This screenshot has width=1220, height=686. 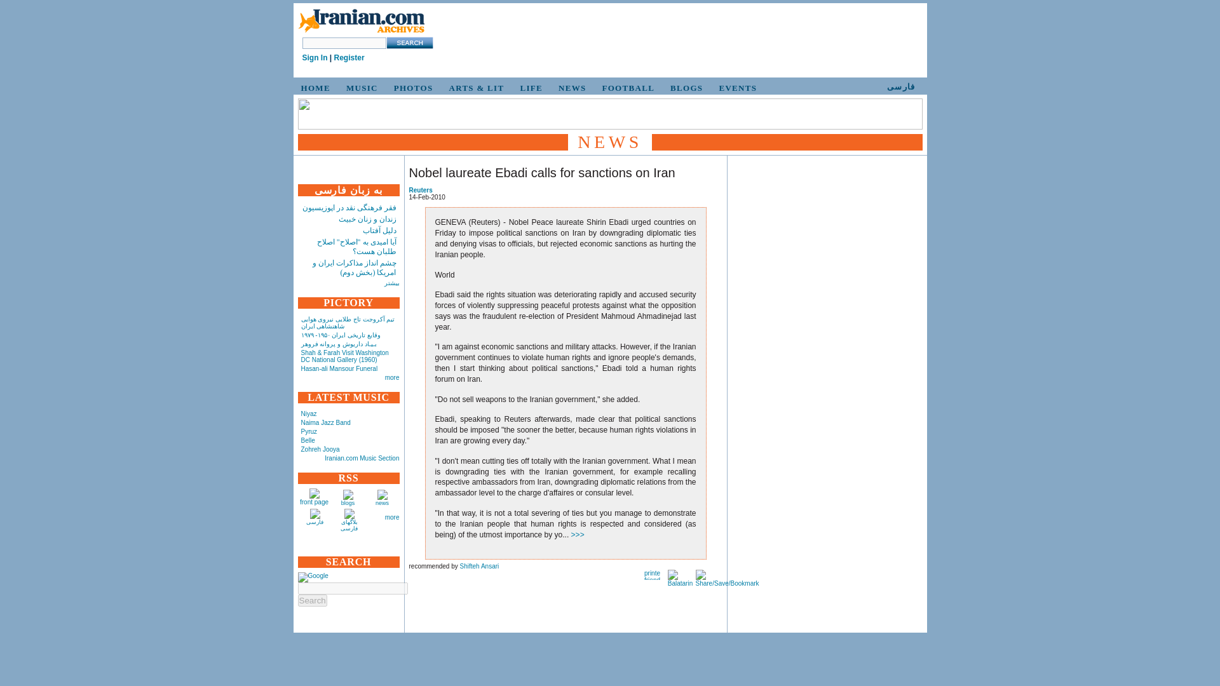 I want to click on HOME, so click(x=314, y=88).